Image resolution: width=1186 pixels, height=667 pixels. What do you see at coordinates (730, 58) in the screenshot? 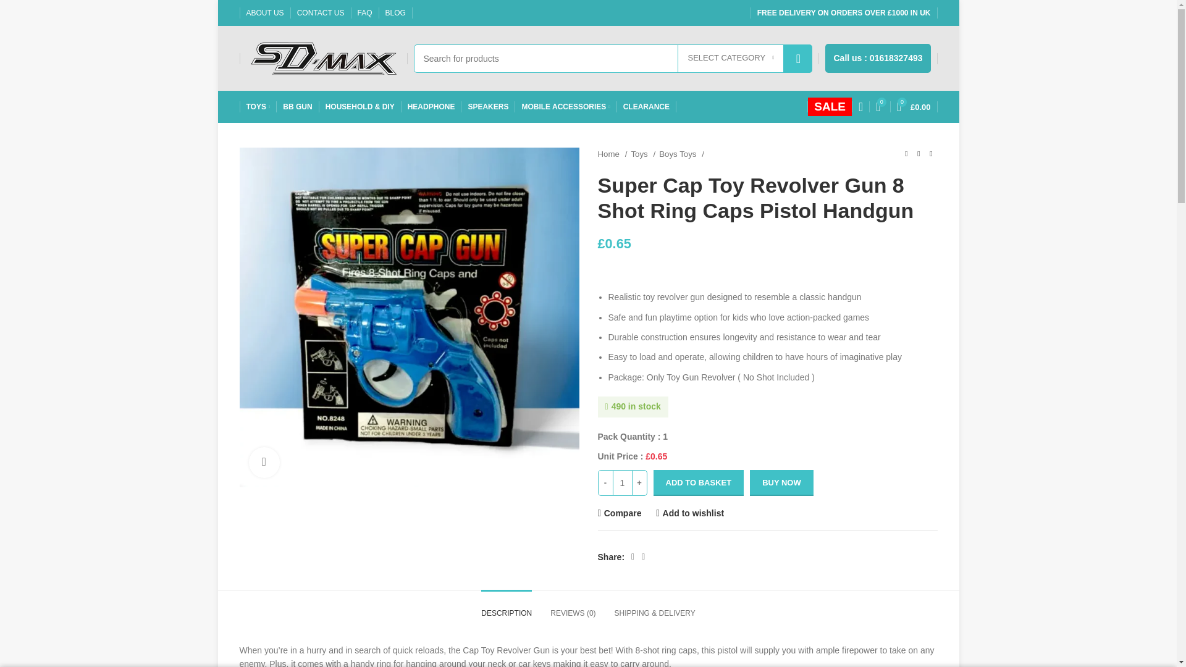
I see `SELECT CATEGORY` at bounding box center [730, 58].